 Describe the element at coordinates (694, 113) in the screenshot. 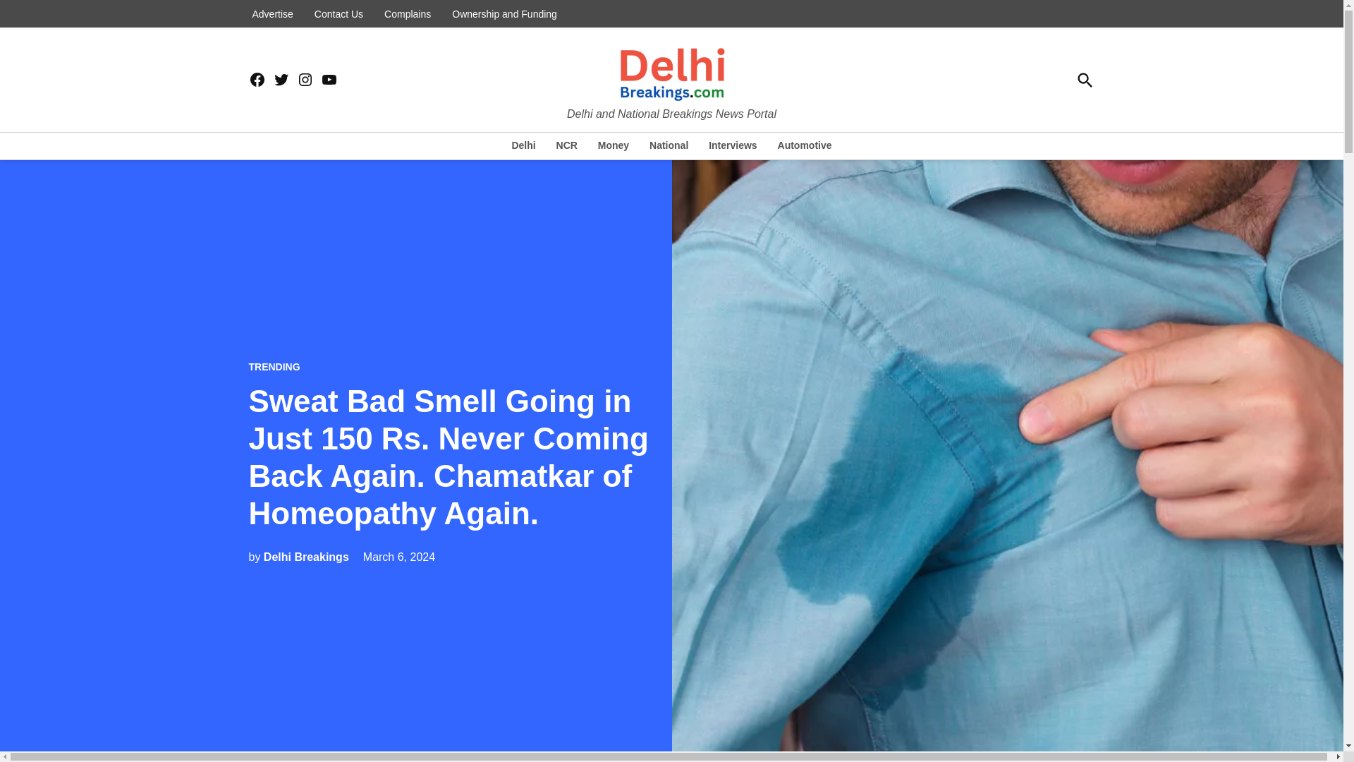

I see `DelhiBreakings.com` at that location.